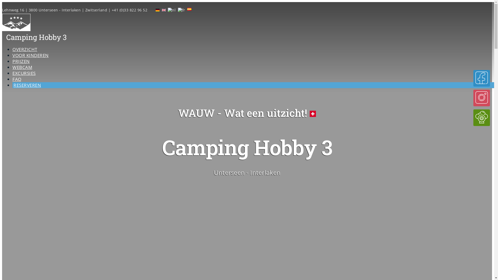 Image resolution: width=498 pixels, height=280 pixels. I want to click on English, so click(164, 10).